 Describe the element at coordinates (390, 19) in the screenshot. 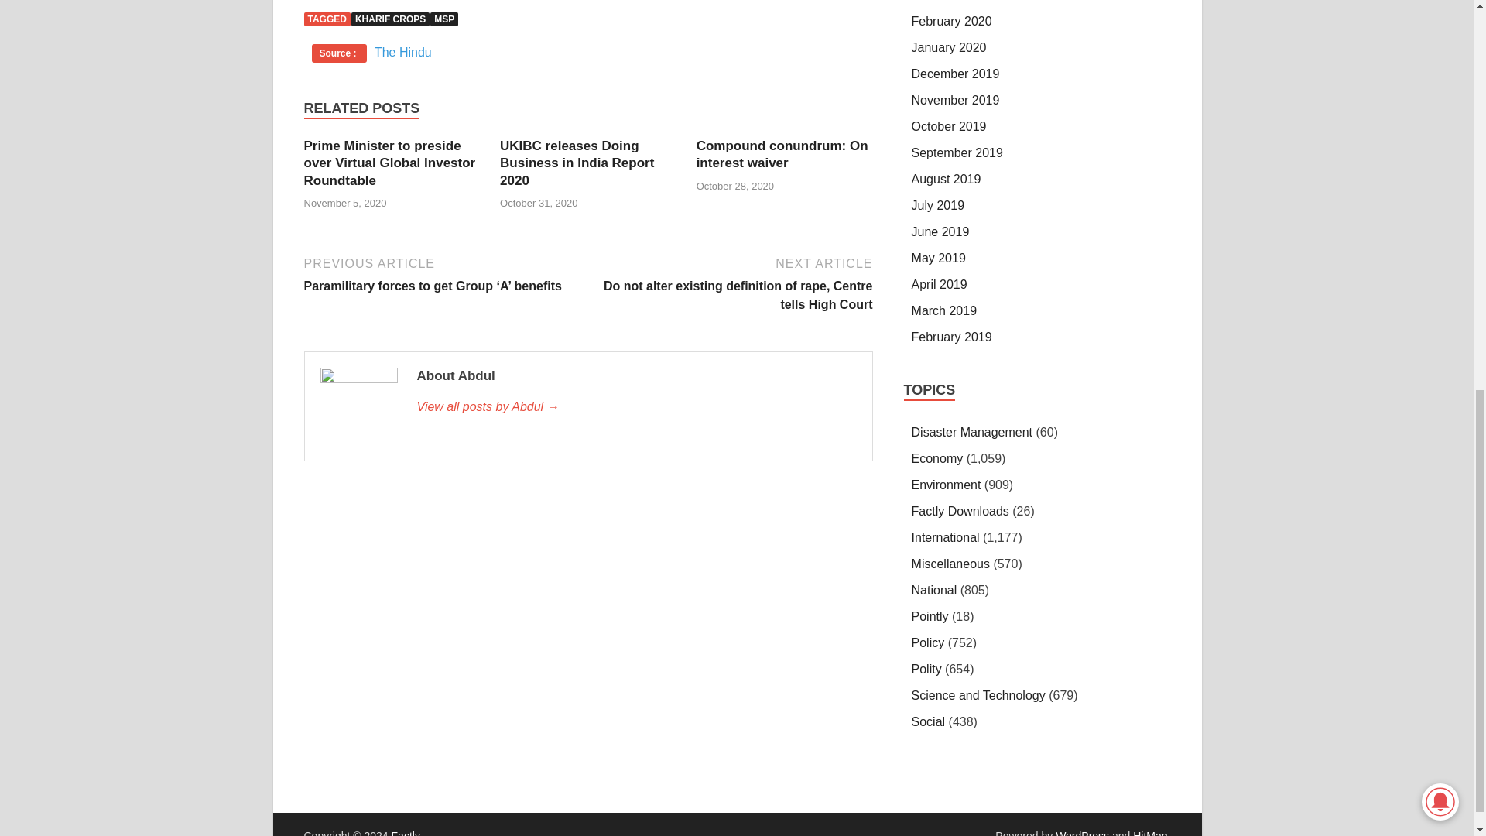

I see `KHARIF CROPS` at that location.